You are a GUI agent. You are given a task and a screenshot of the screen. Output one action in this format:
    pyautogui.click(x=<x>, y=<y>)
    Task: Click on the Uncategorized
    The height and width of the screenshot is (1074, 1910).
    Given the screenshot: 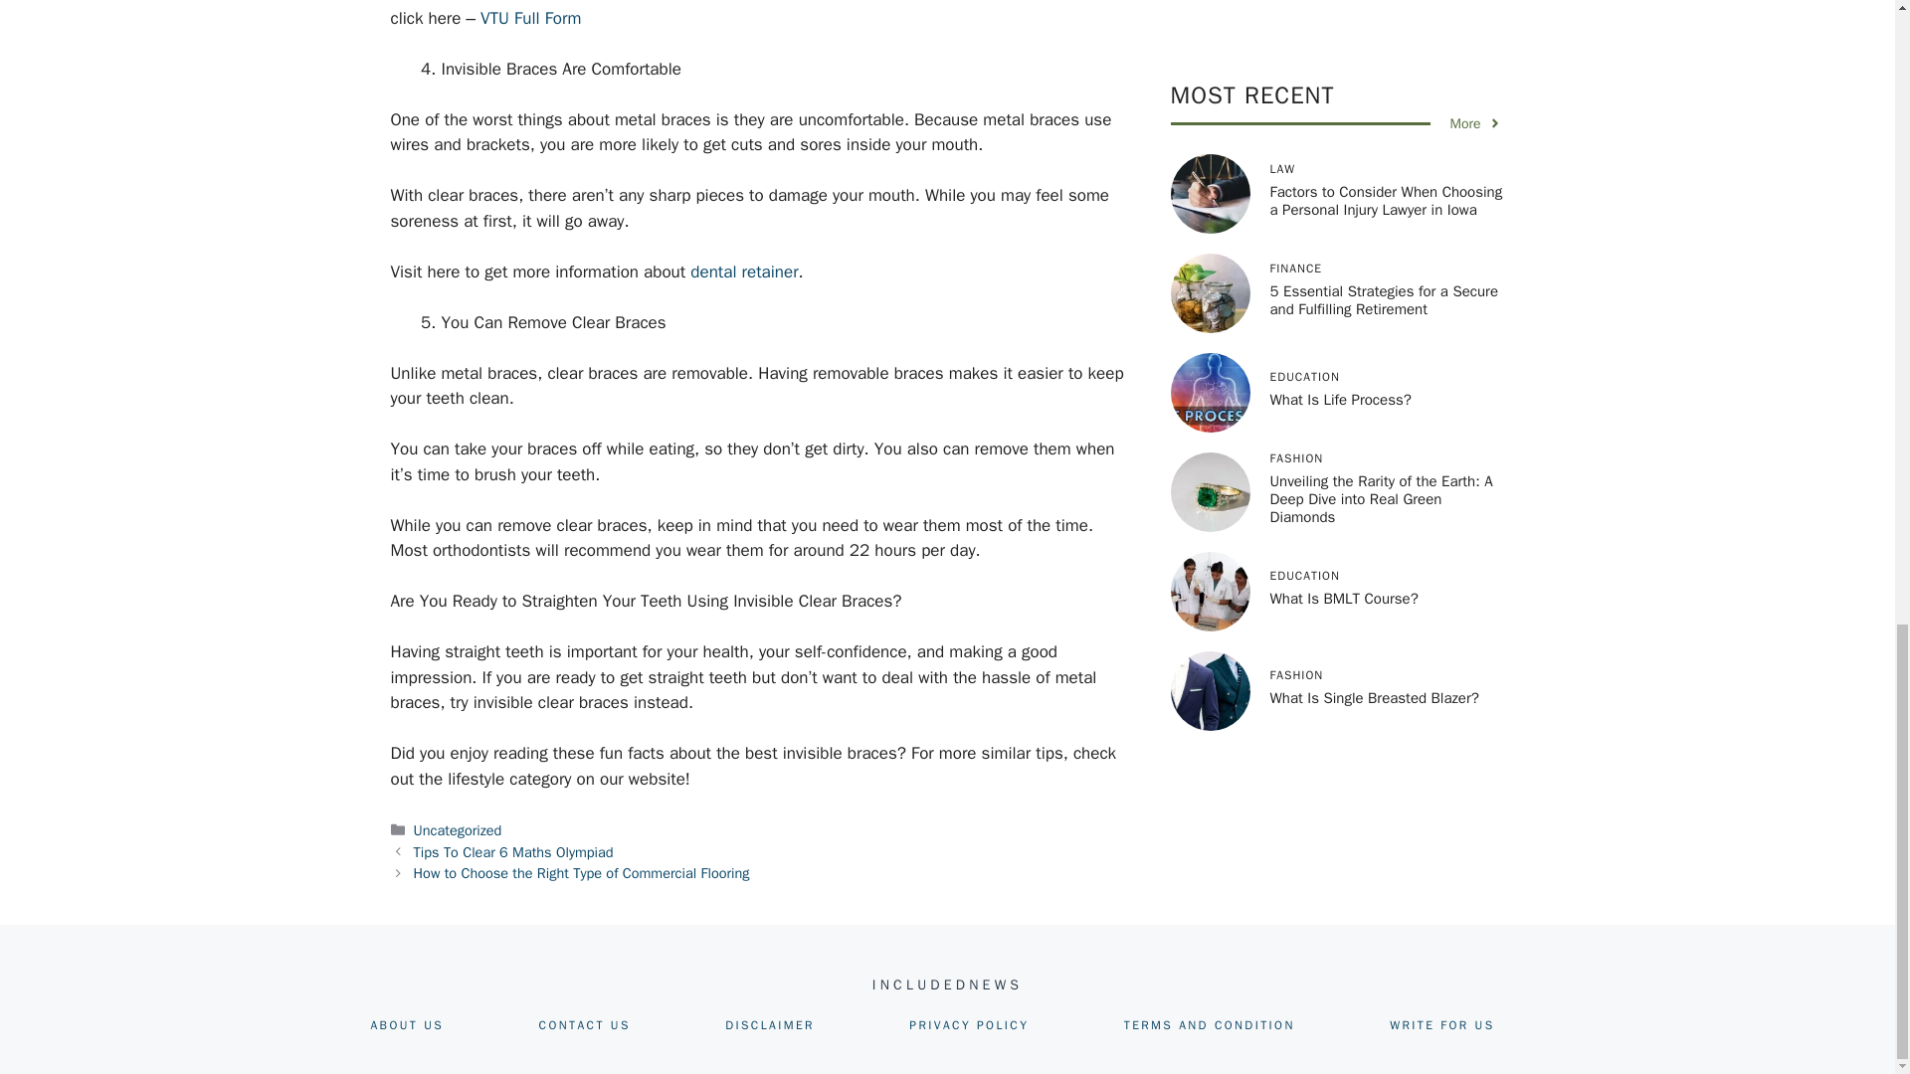 What is the action you would take?
    pyautogui.click(x=458, y=829)
    